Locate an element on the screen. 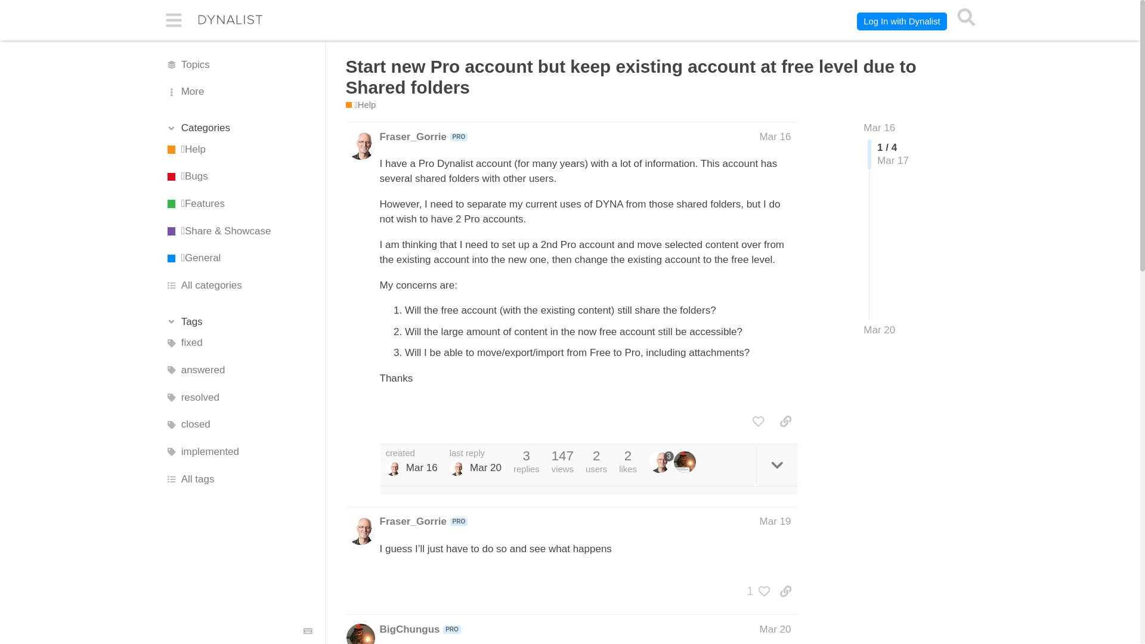 Image resolution: width=1145 pixels, height=644 pixels. Suggest and talk about yet-to-be-implemented features here. is located at coordinates (238, 204).